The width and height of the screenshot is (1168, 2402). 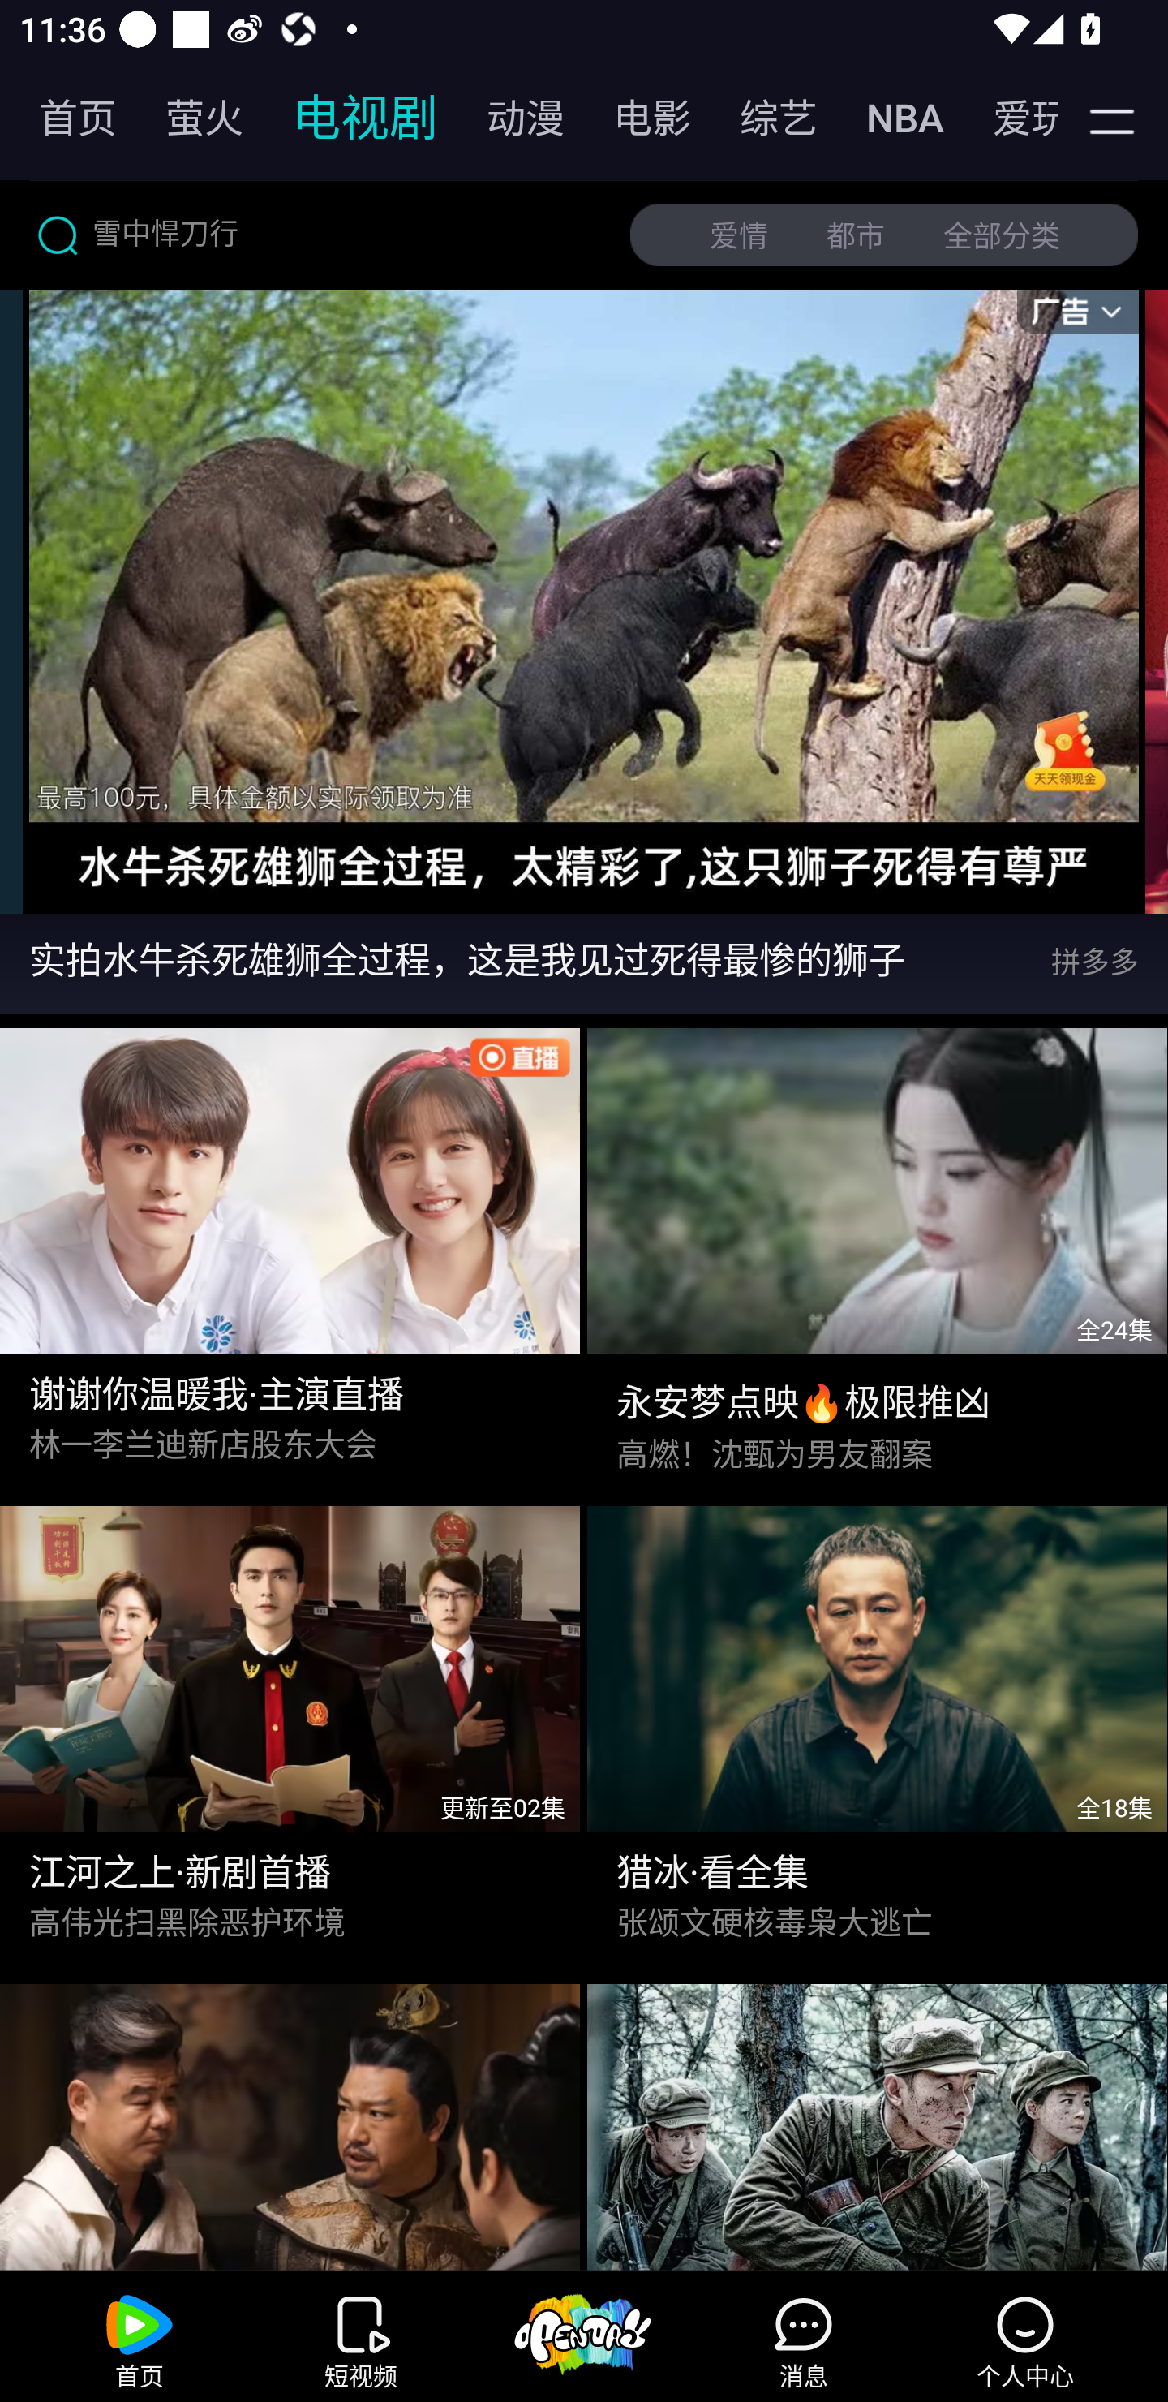 What do you see at coordinates (877, 2120) in the screenshot?
I see `侦察英雄,全32集,链接` at bounding box center [877, 2120].